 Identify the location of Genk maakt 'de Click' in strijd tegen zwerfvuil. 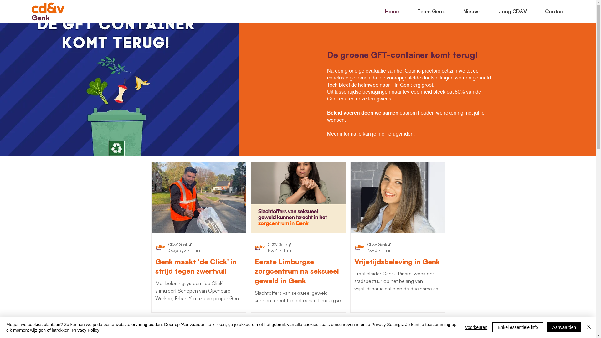
(199, 267).